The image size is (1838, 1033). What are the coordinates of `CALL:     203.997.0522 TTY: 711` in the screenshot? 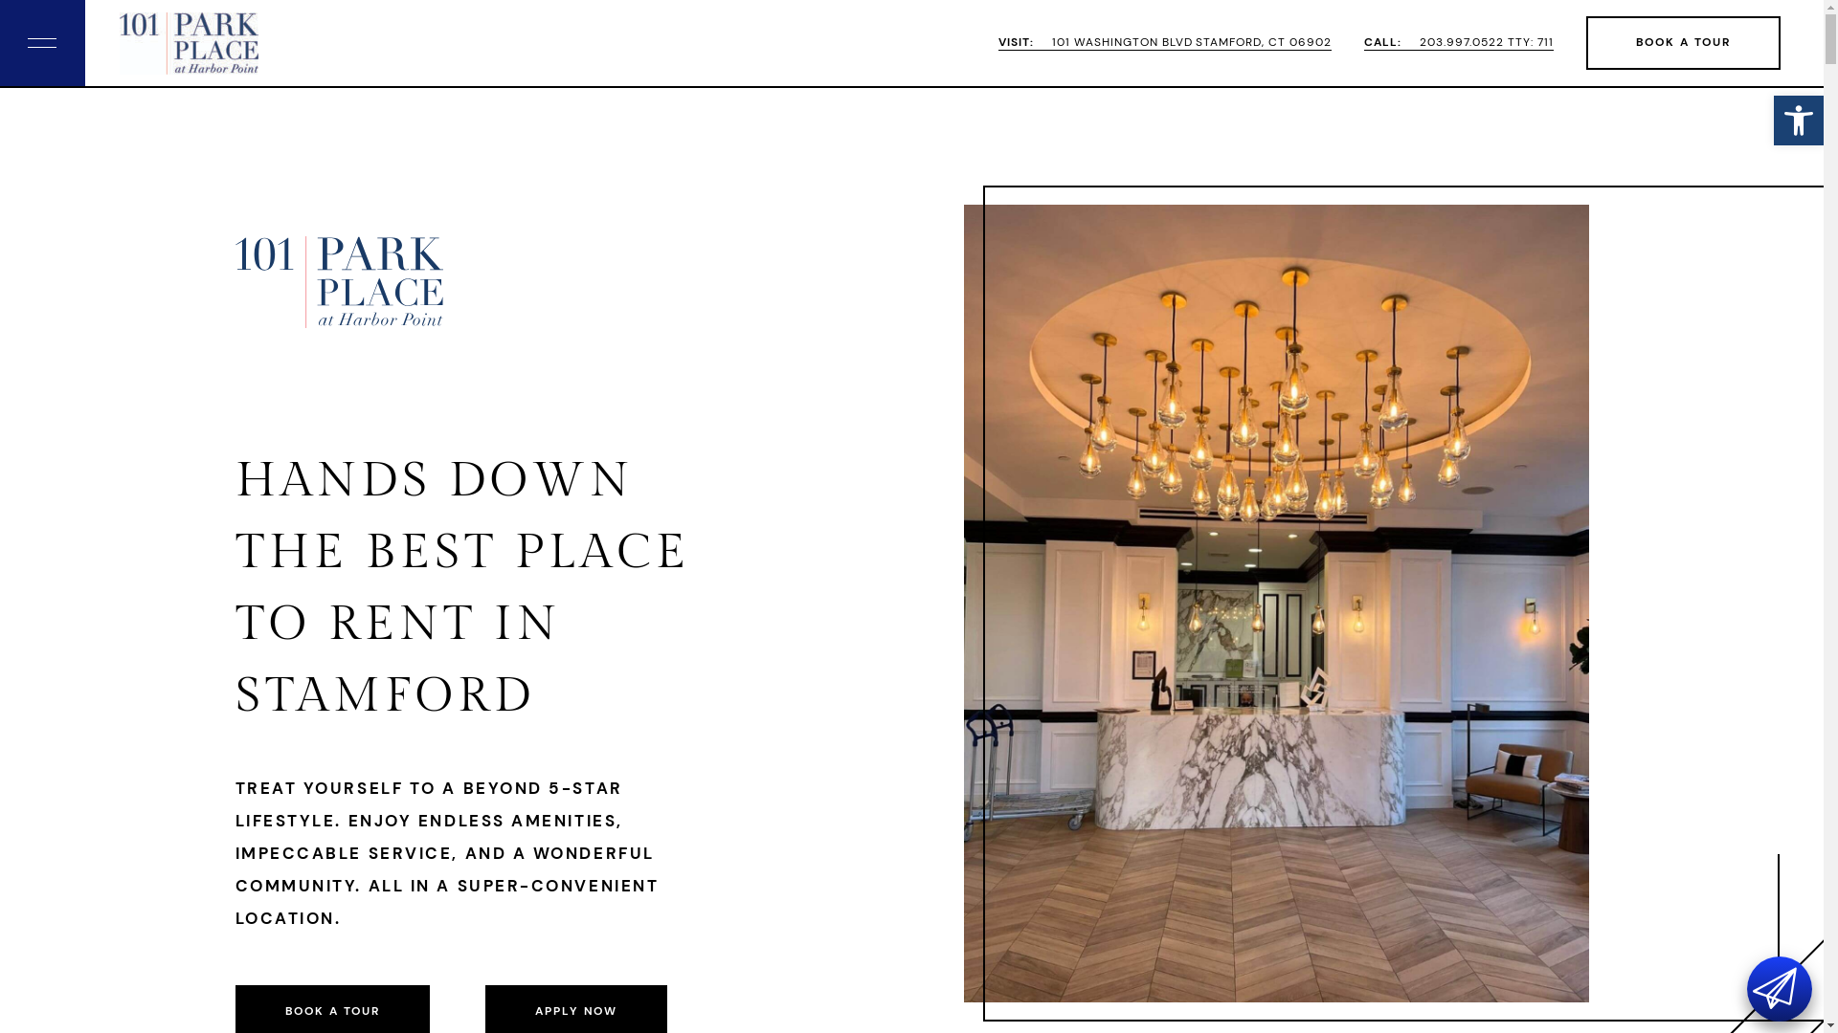 It's located at (1459, 43).